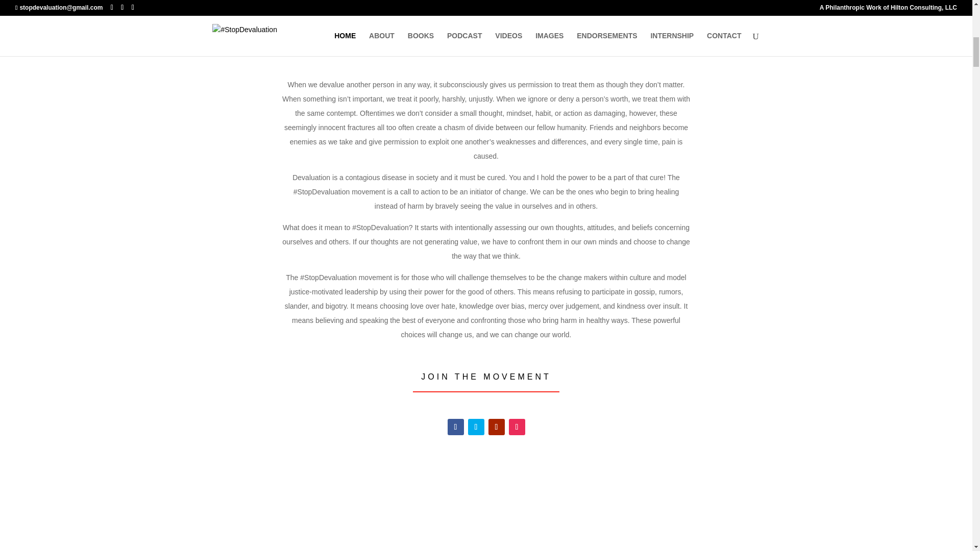 The width and height of the screenshot is (980, 551). What do you see at coordinates (486, 377) in the screenshot?
I see `JOIN THE MOVEMENT` at bounding box center [486, 377].